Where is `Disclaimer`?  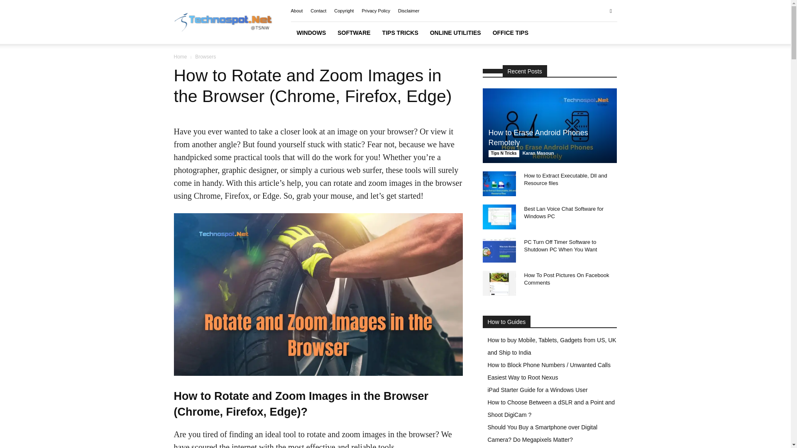 Disclaimer is located at coordinates (408, 11).